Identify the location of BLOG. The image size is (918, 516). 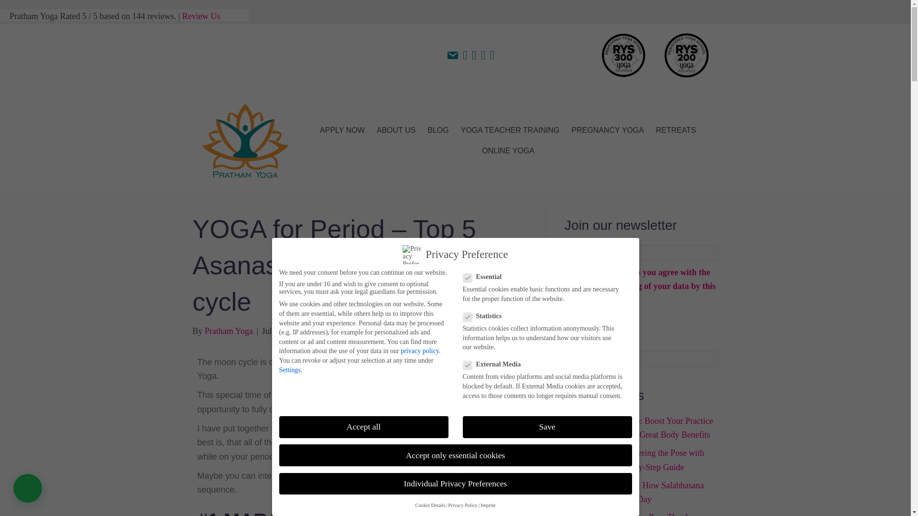
(438, 130).